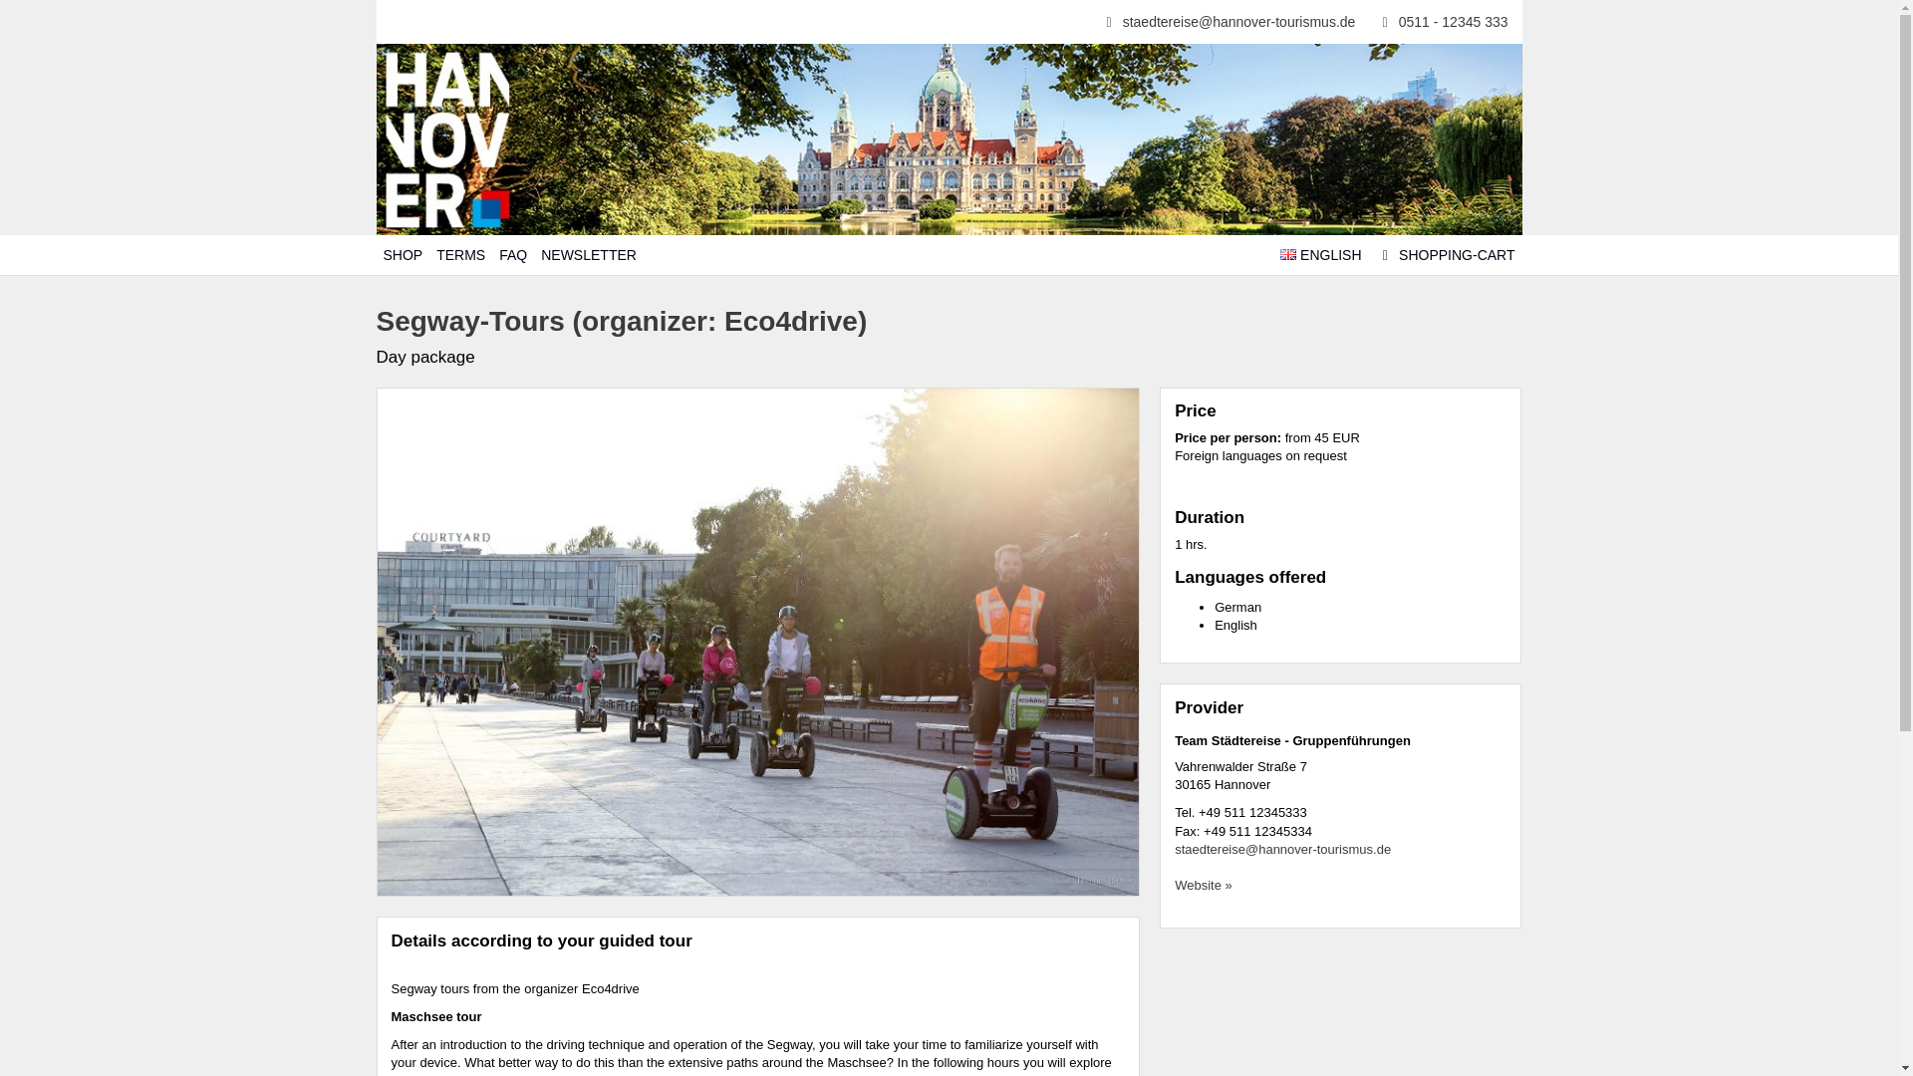 This screenshot has width=1913, height=1076. I want to click on Shopping-cart, so click(1446, 255).